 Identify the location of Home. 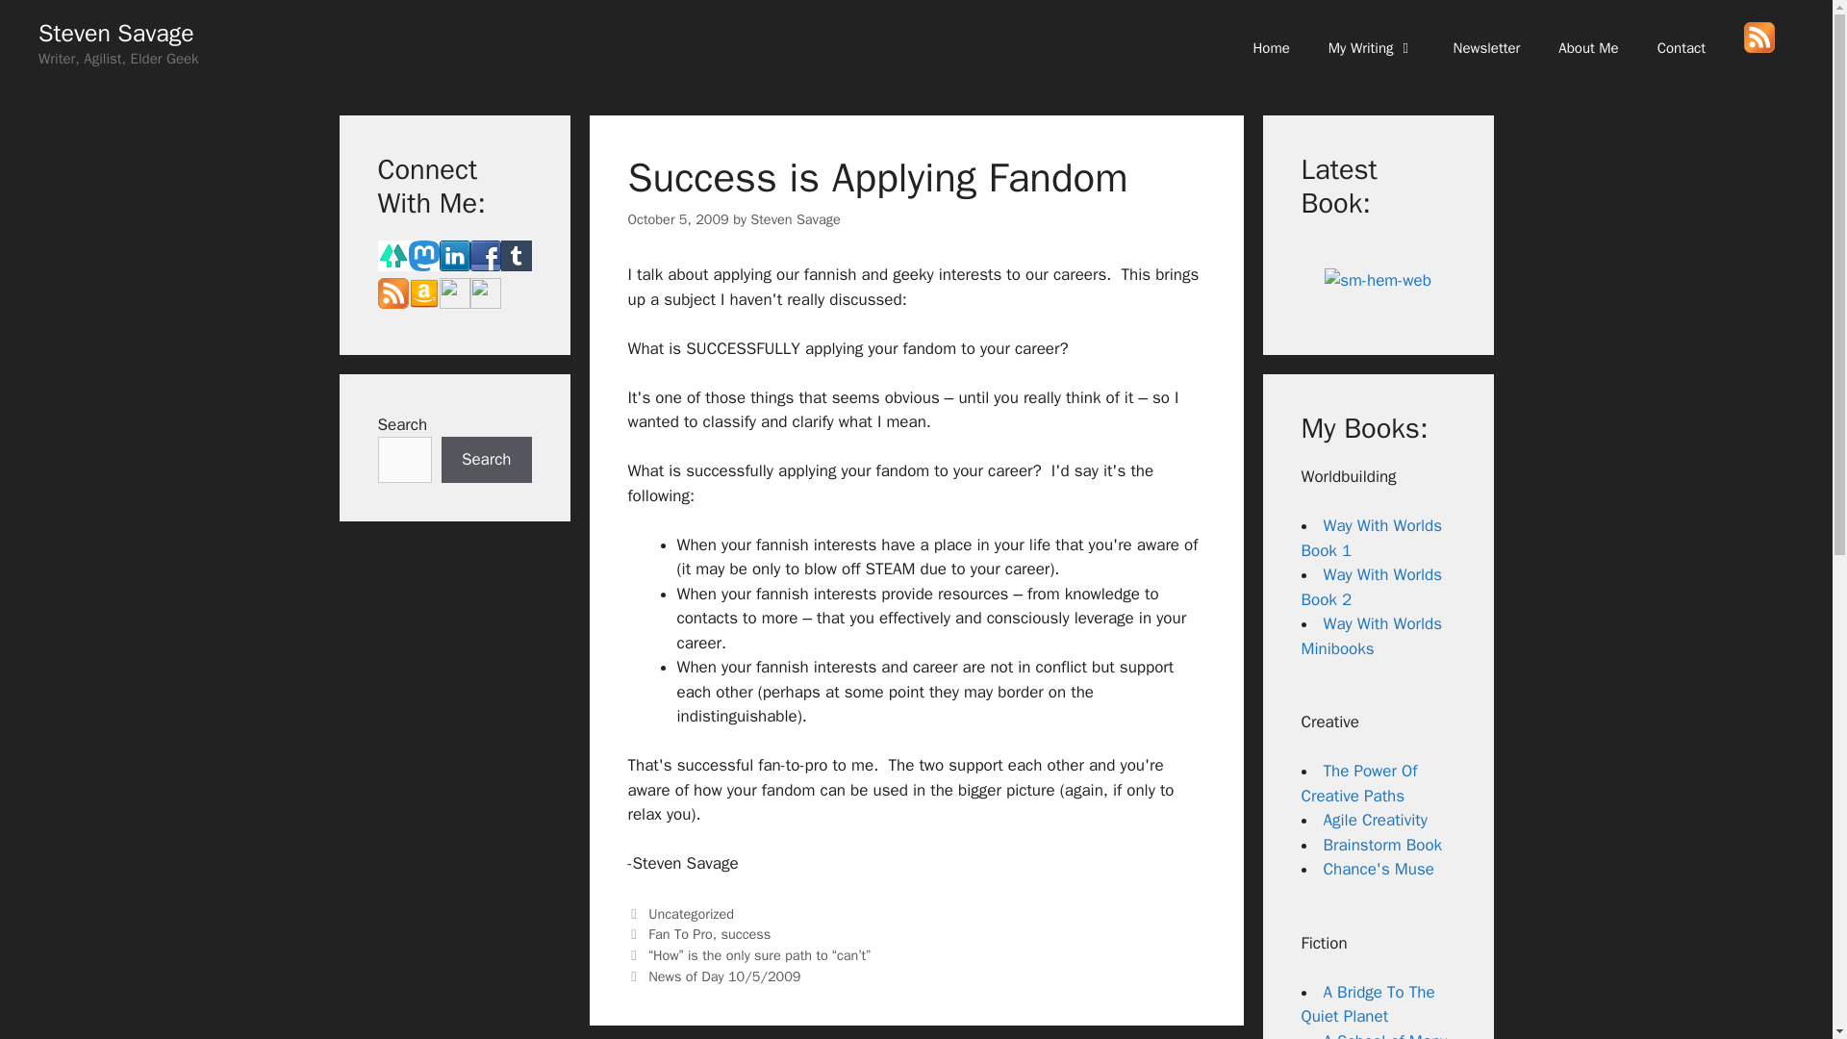
(1270, 48).